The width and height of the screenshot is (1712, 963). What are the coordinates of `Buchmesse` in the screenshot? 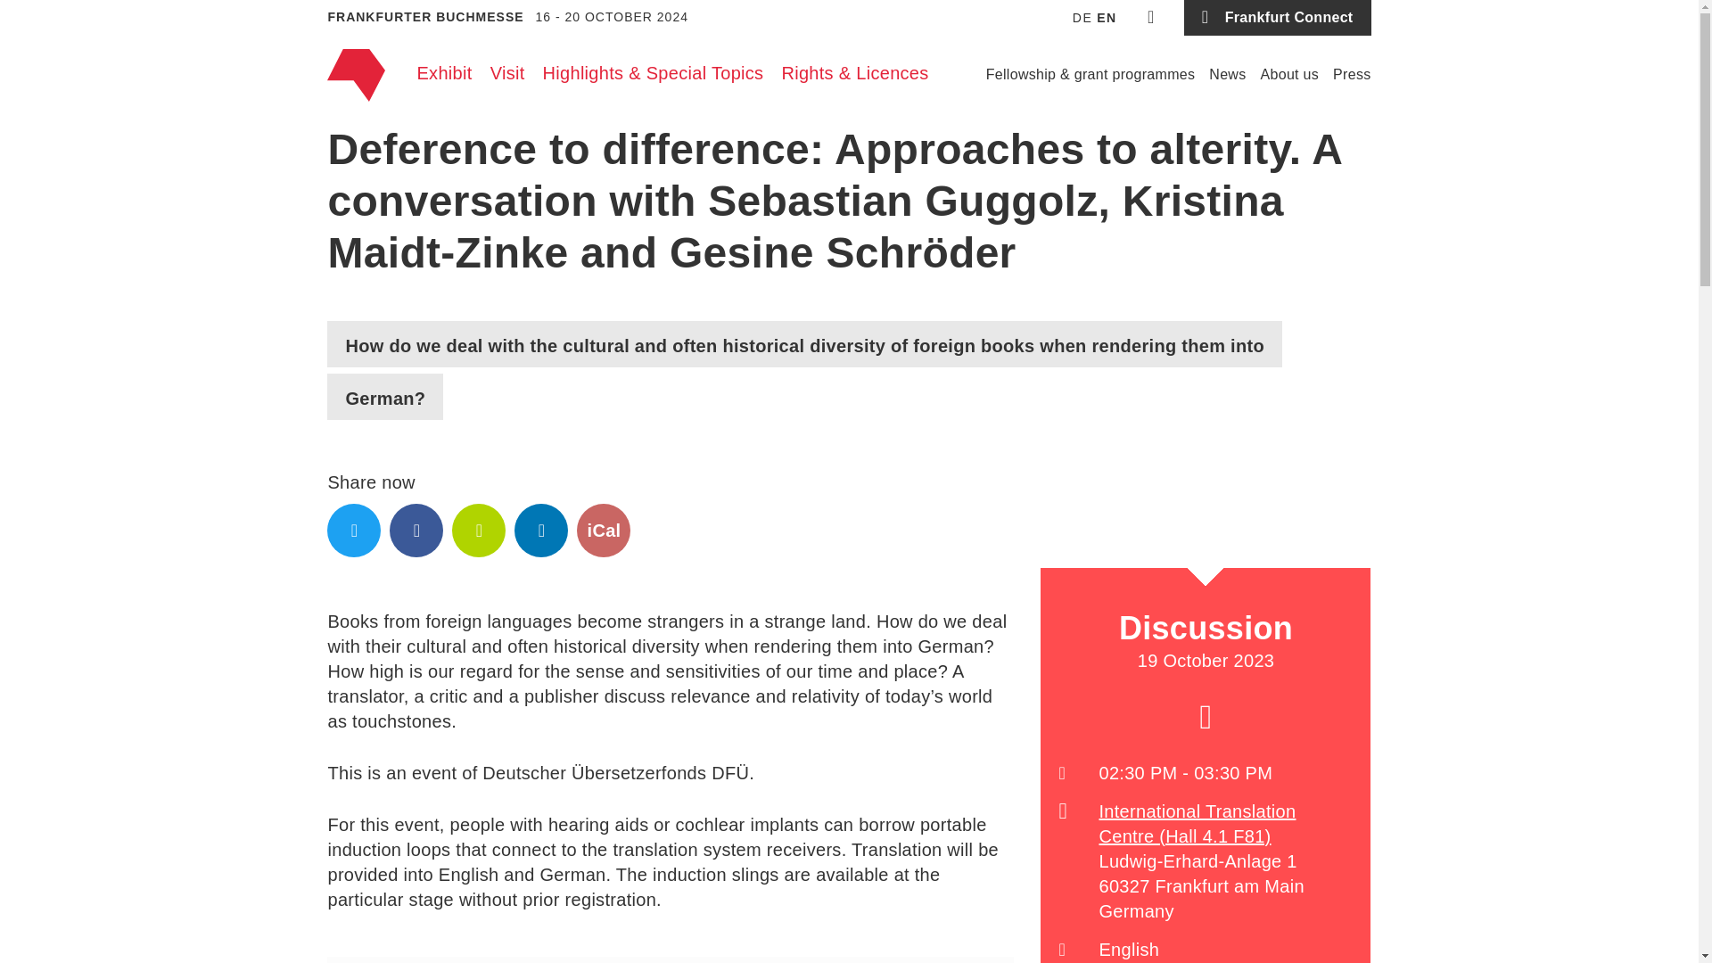 It's located at (355, 75).